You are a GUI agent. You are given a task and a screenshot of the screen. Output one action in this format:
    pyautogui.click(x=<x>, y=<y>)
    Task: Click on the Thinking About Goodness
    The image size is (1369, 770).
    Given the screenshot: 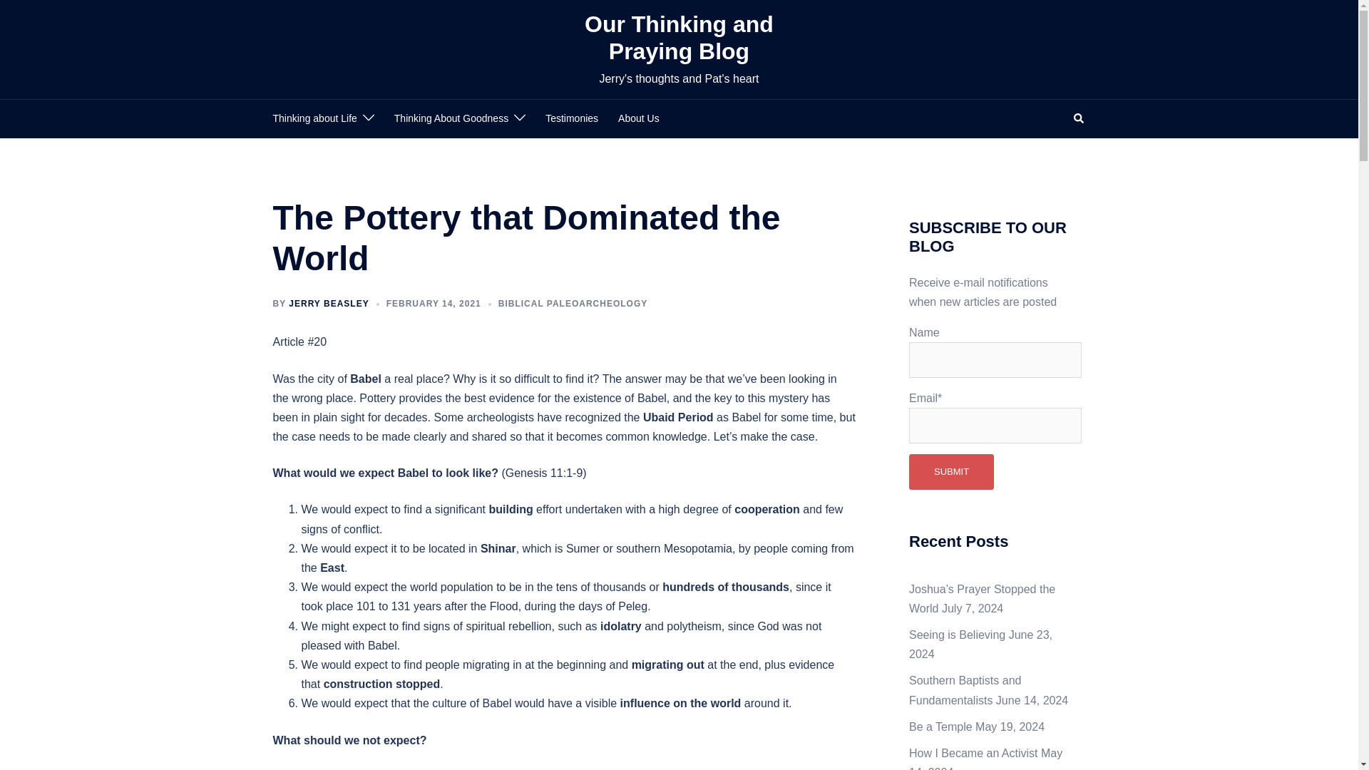 What is the action you would take?
    pyautogui.click(x=451, y=119)
    